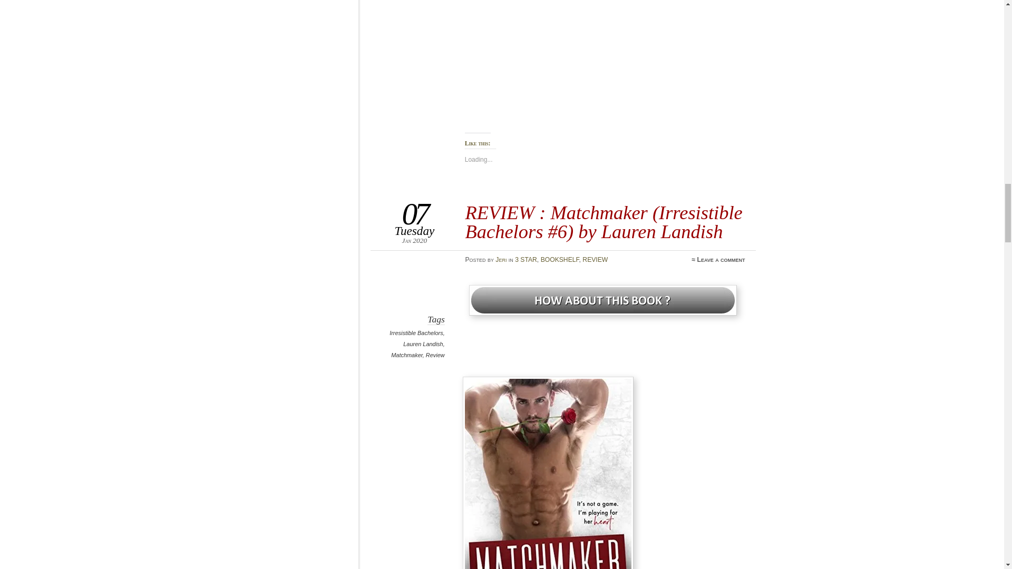 The width and height of the screenshot is (1012, 569). Describe the element at coordinates (501, 260) in the screenshot. I see `View all posts by Jeri` at that location.